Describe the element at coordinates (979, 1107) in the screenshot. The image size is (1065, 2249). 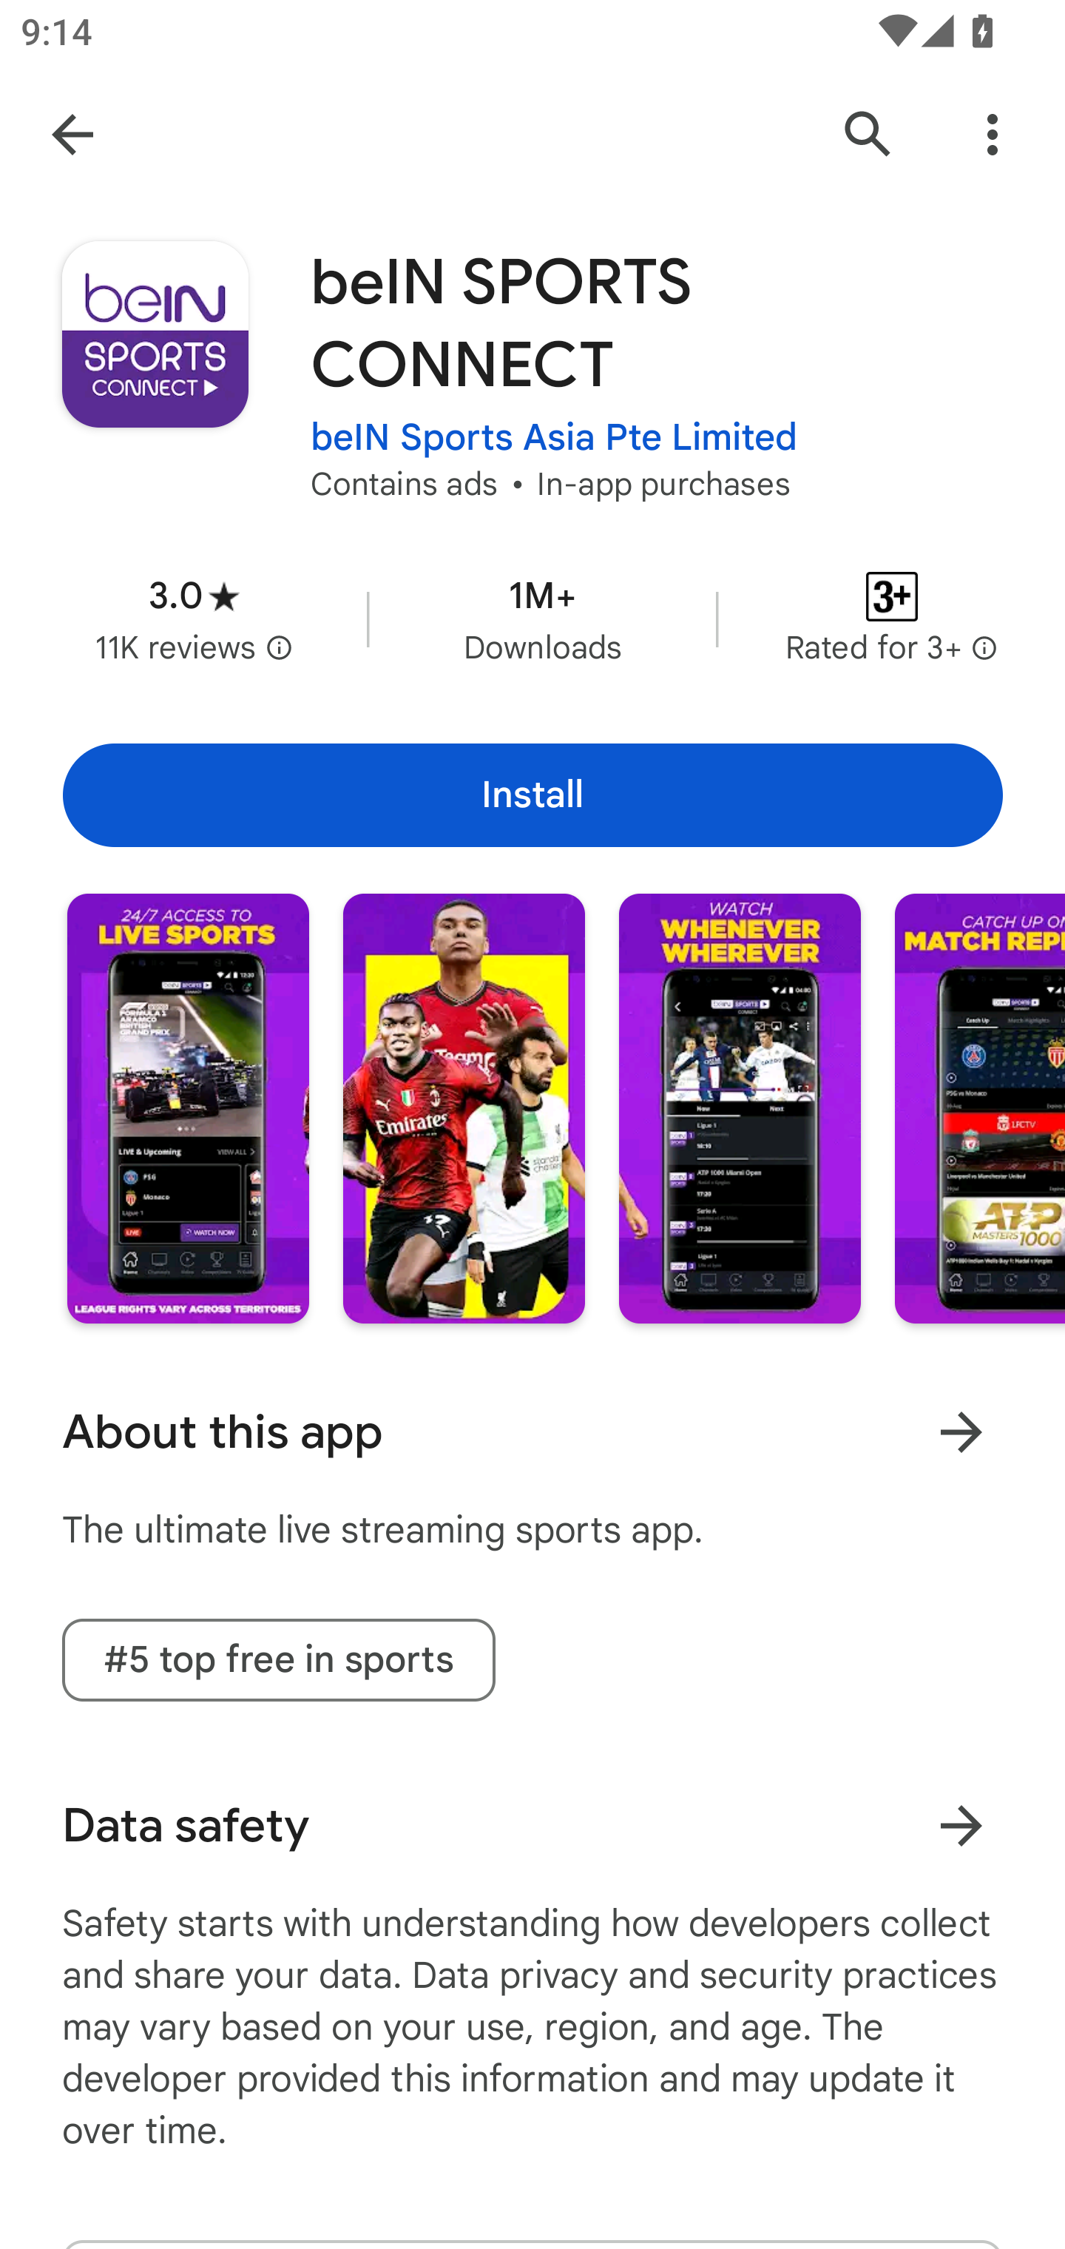
I see `Screenshot "4" of "6"` at that location.